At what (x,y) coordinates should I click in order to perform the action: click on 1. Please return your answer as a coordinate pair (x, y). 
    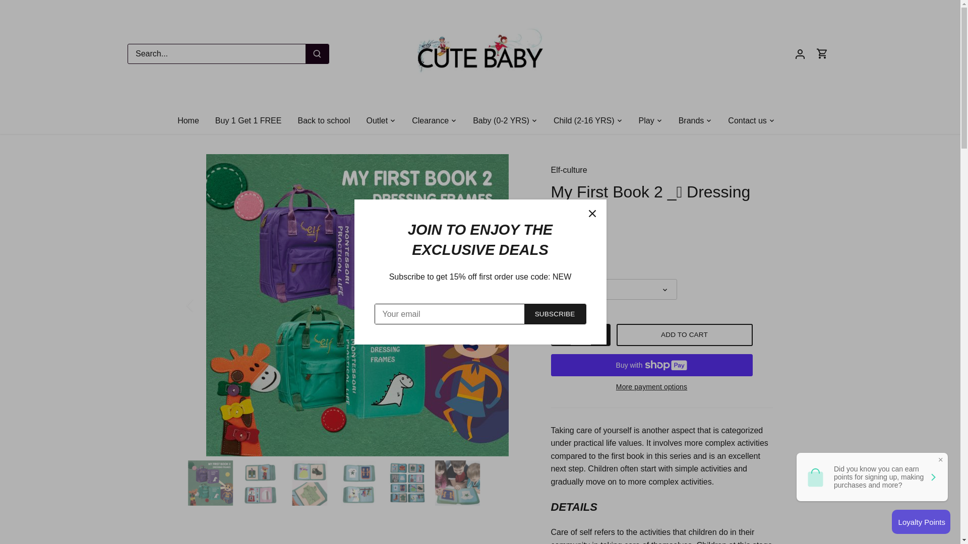
    Looking at the image, I should click on (581, 334).